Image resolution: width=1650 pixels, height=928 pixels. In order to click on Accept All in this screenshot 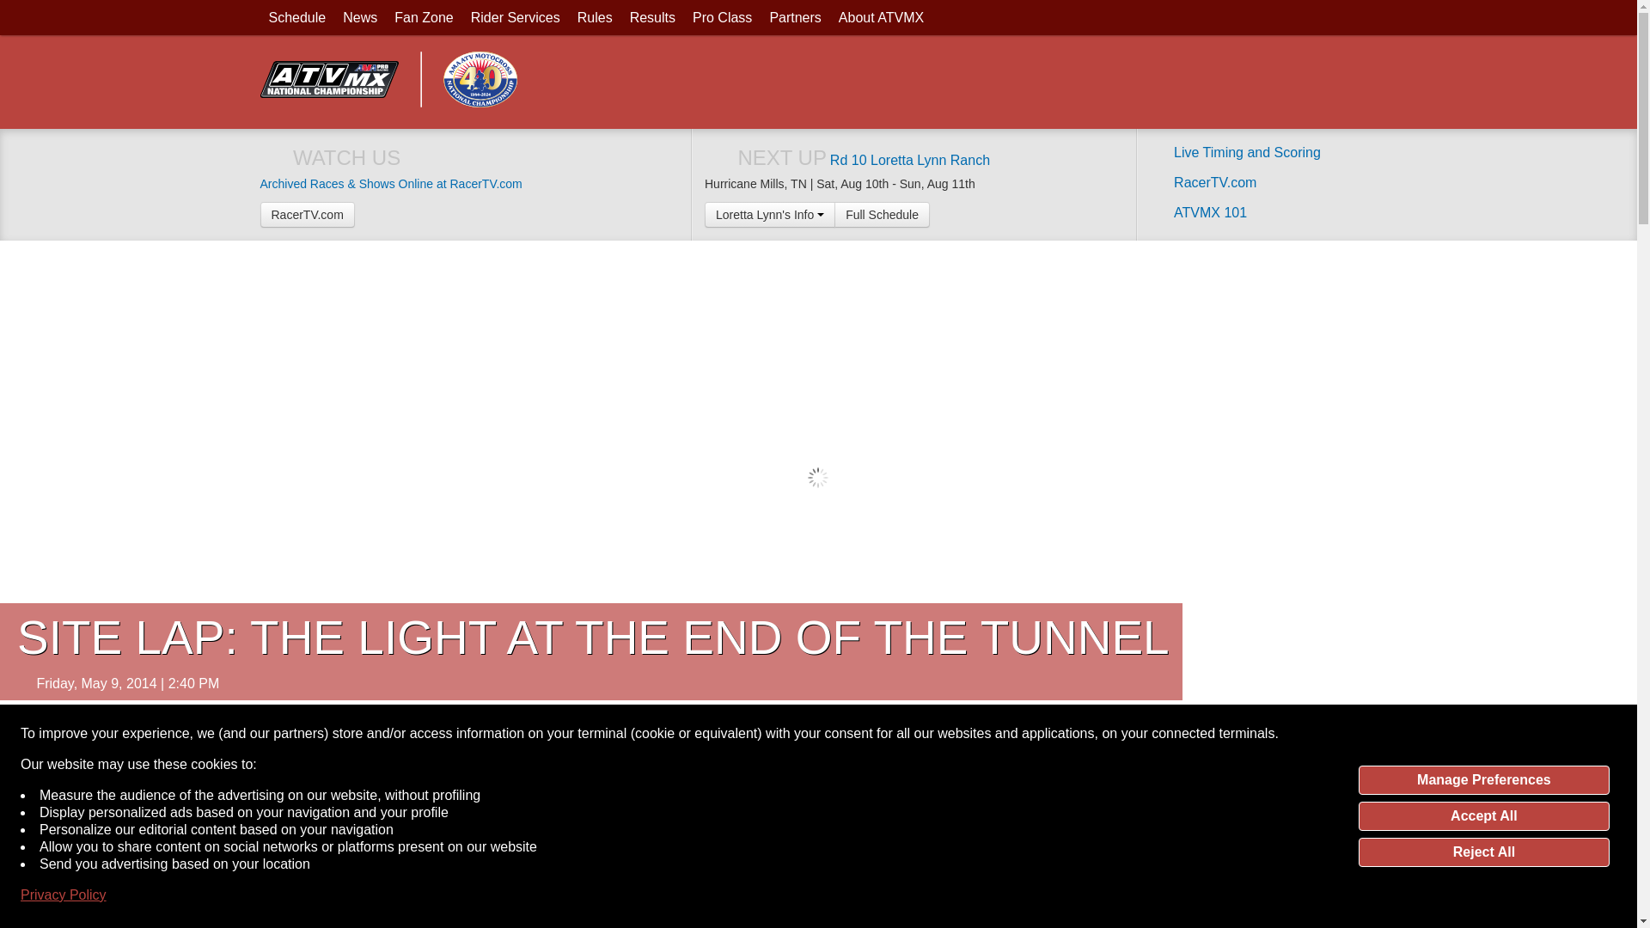, I will do `click(1483, 816)`.